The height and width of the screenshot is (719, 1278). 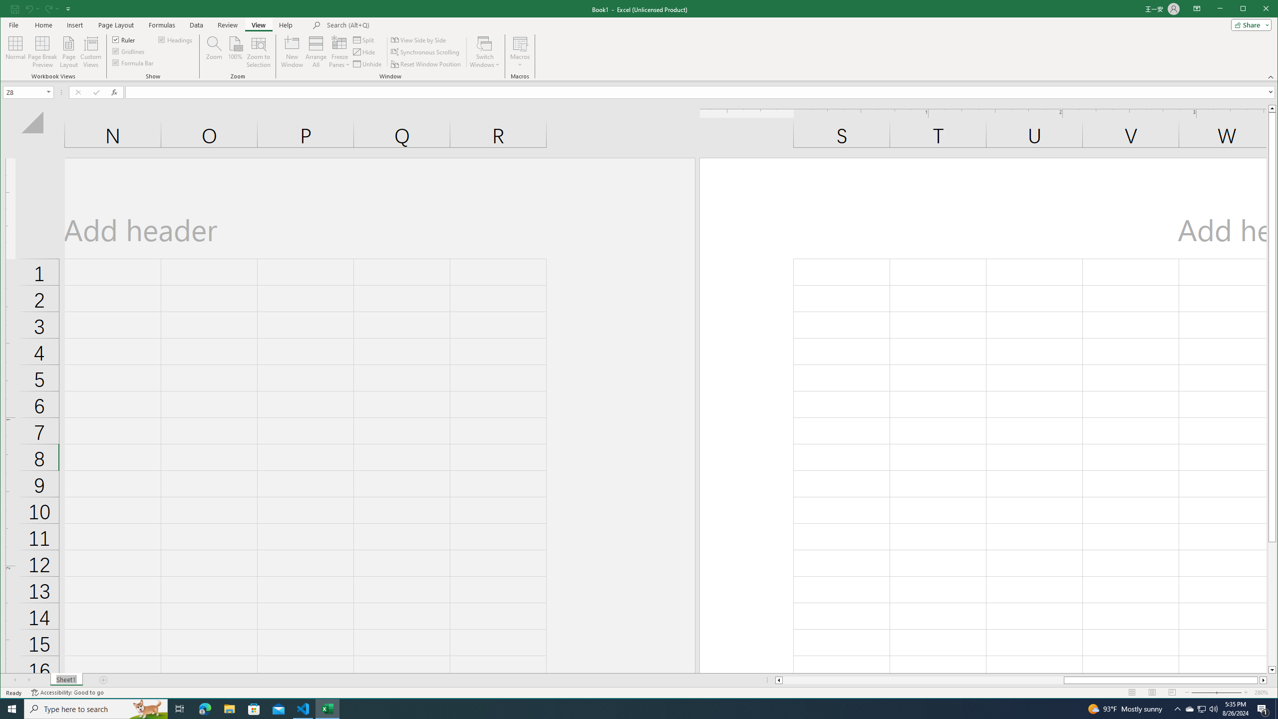 What do you see at coordinates (43, 25) in the screenshot?
I see `Home` at bounding box center [43, 25].